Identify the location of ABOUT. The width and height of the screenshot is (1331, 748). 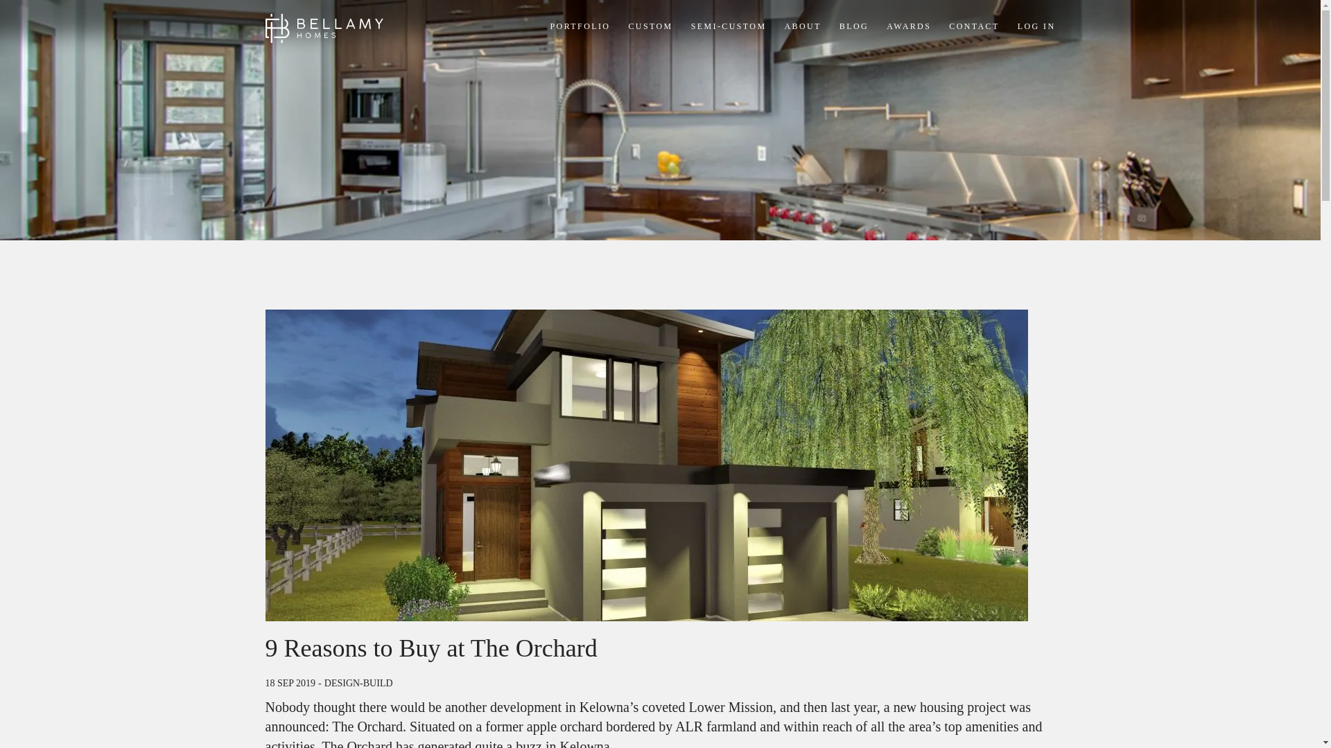
(803, 26).